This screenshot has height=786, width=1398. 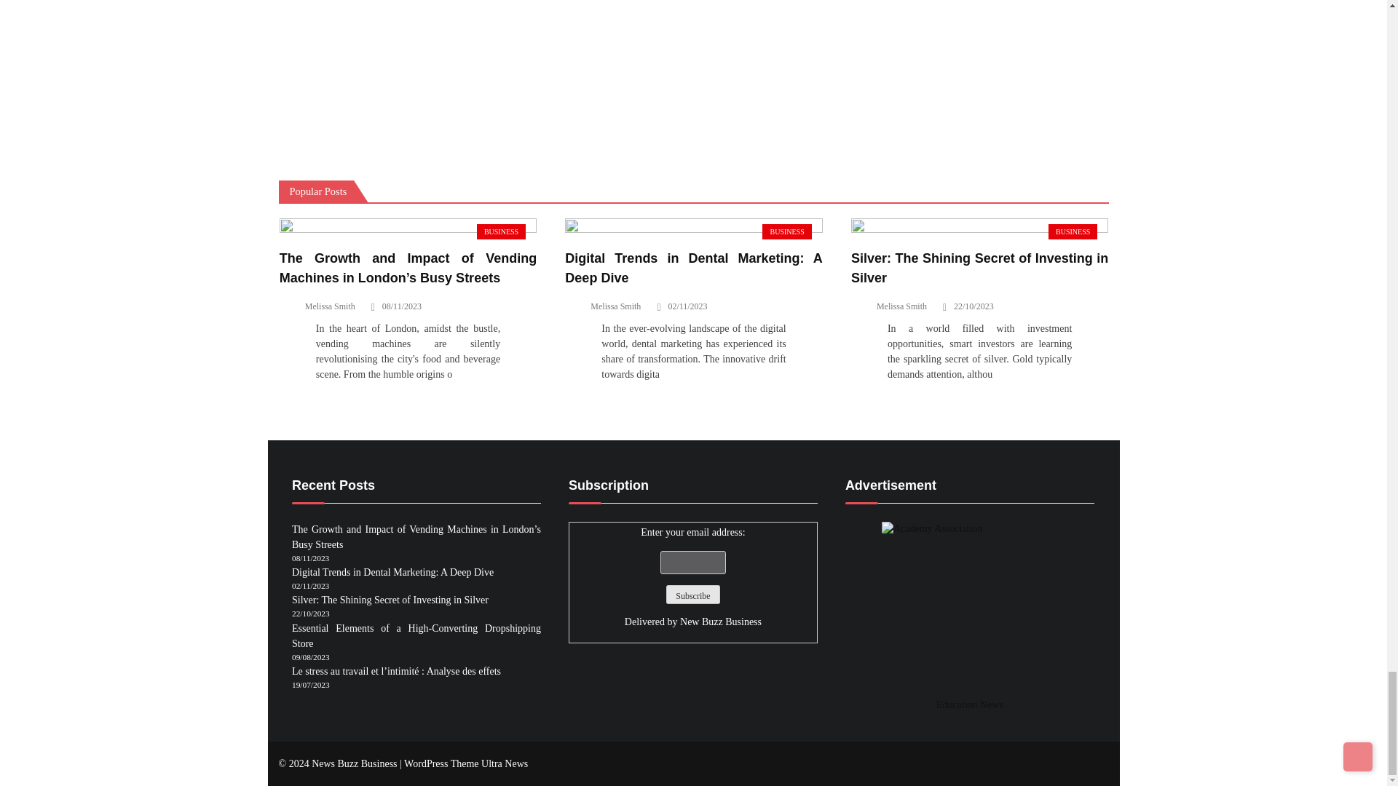 What do you see at coordinates (693, 594) in the screenshot?
I see `Subscribe` at bounding box center [693, 594].